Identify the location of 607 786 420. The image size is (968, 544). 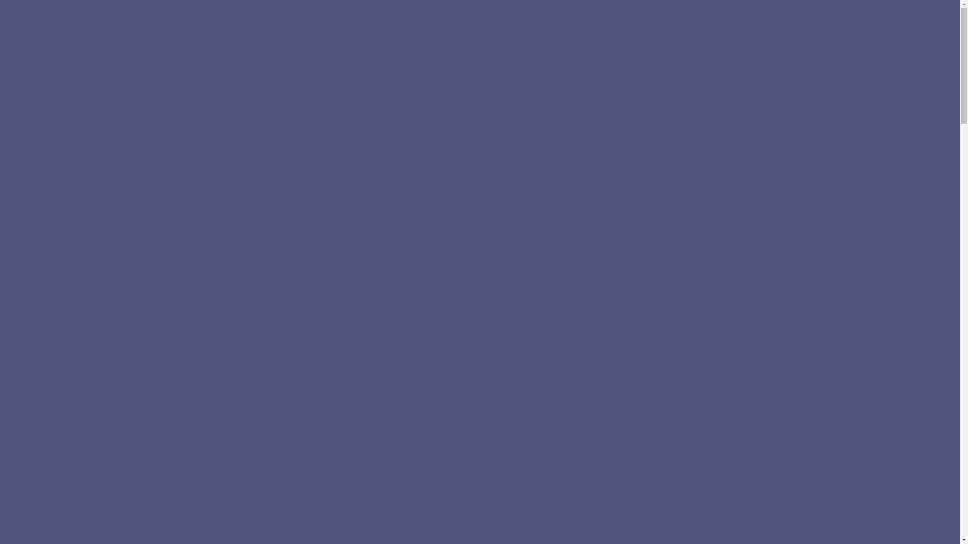
(866, 202).